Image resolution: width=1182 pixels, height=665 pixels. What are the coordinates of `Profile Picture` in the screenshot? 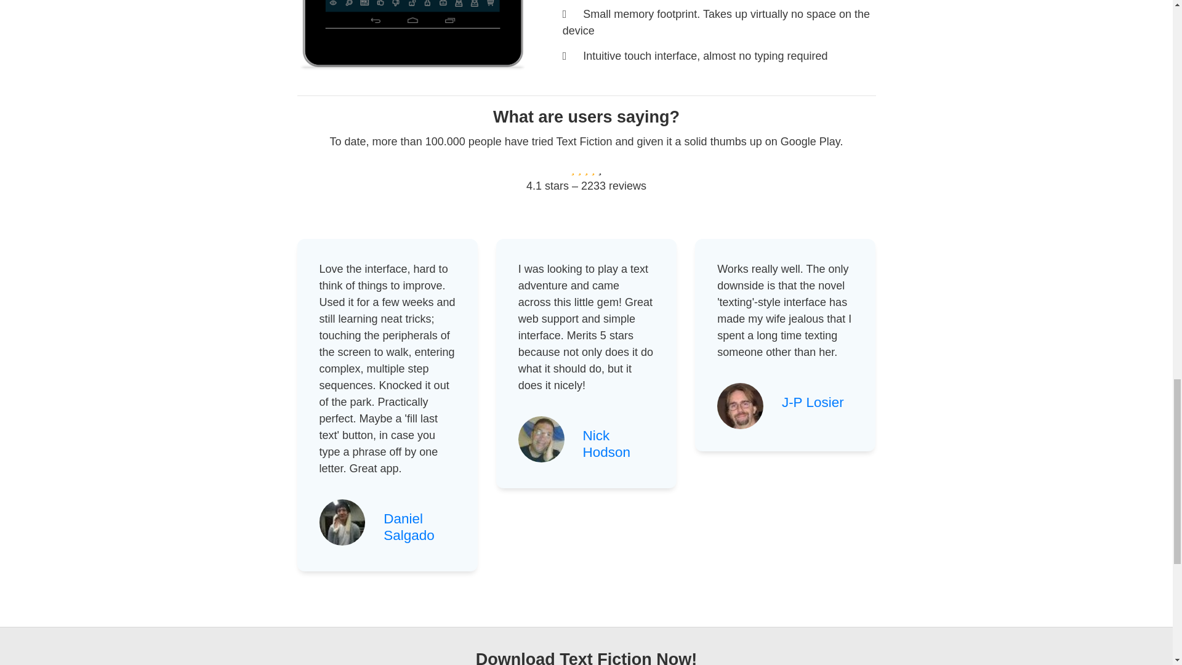 It's located at (342, 522).